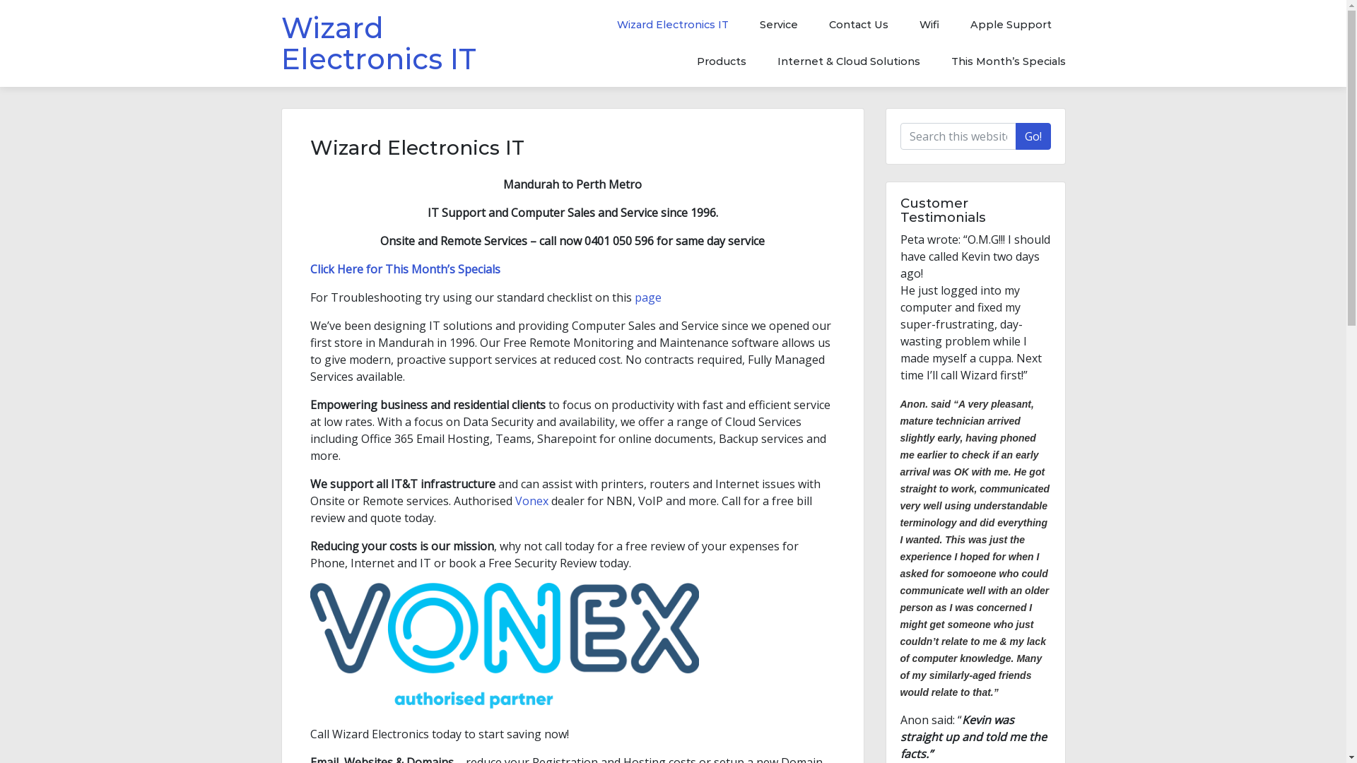 The image size is (1357, 763). What do you see at coordinates (533, 501) in the screenshot?
I see `Vonex` at bounding box center [533, 501].